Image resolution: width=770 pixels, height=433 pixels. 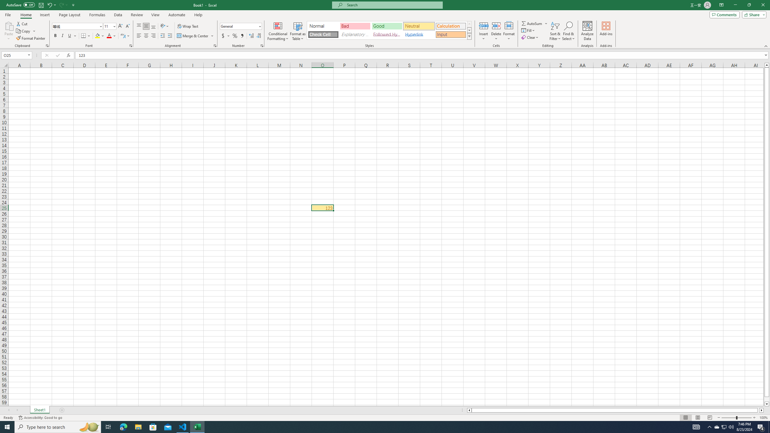 What do you see at coordinates (120, 26) in the screenshot?
I see `Increase Font Size` at bounding box center [120, 26].